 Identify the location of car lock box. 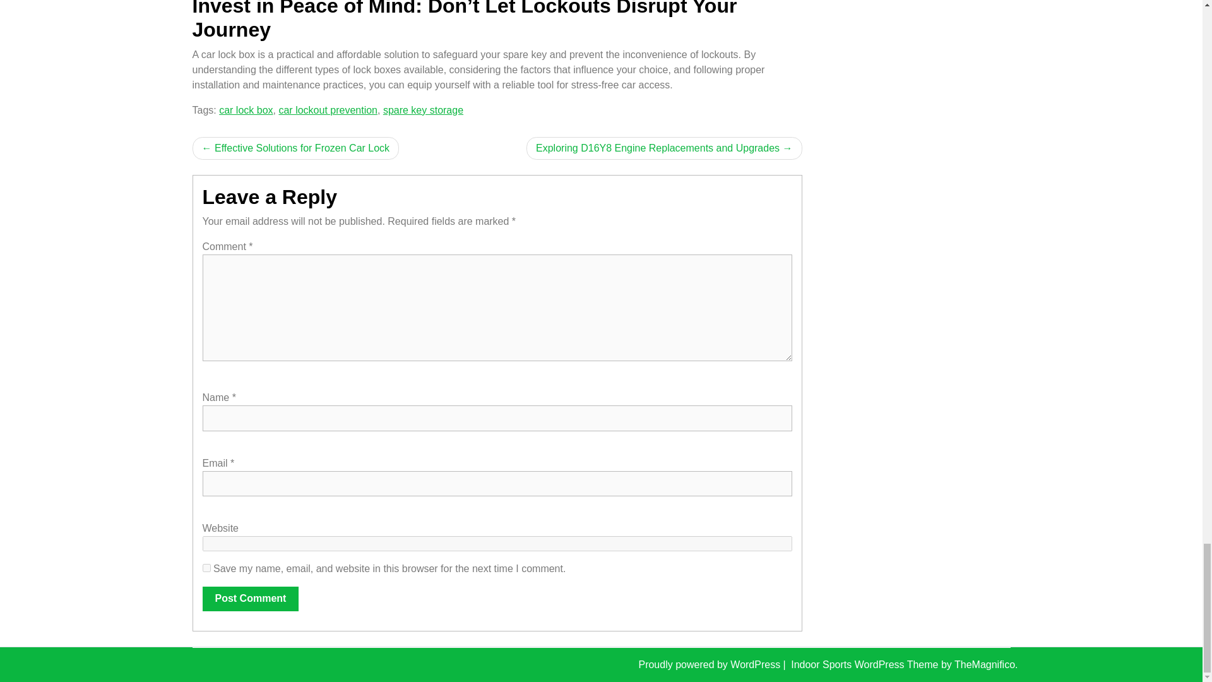
(246, 110).